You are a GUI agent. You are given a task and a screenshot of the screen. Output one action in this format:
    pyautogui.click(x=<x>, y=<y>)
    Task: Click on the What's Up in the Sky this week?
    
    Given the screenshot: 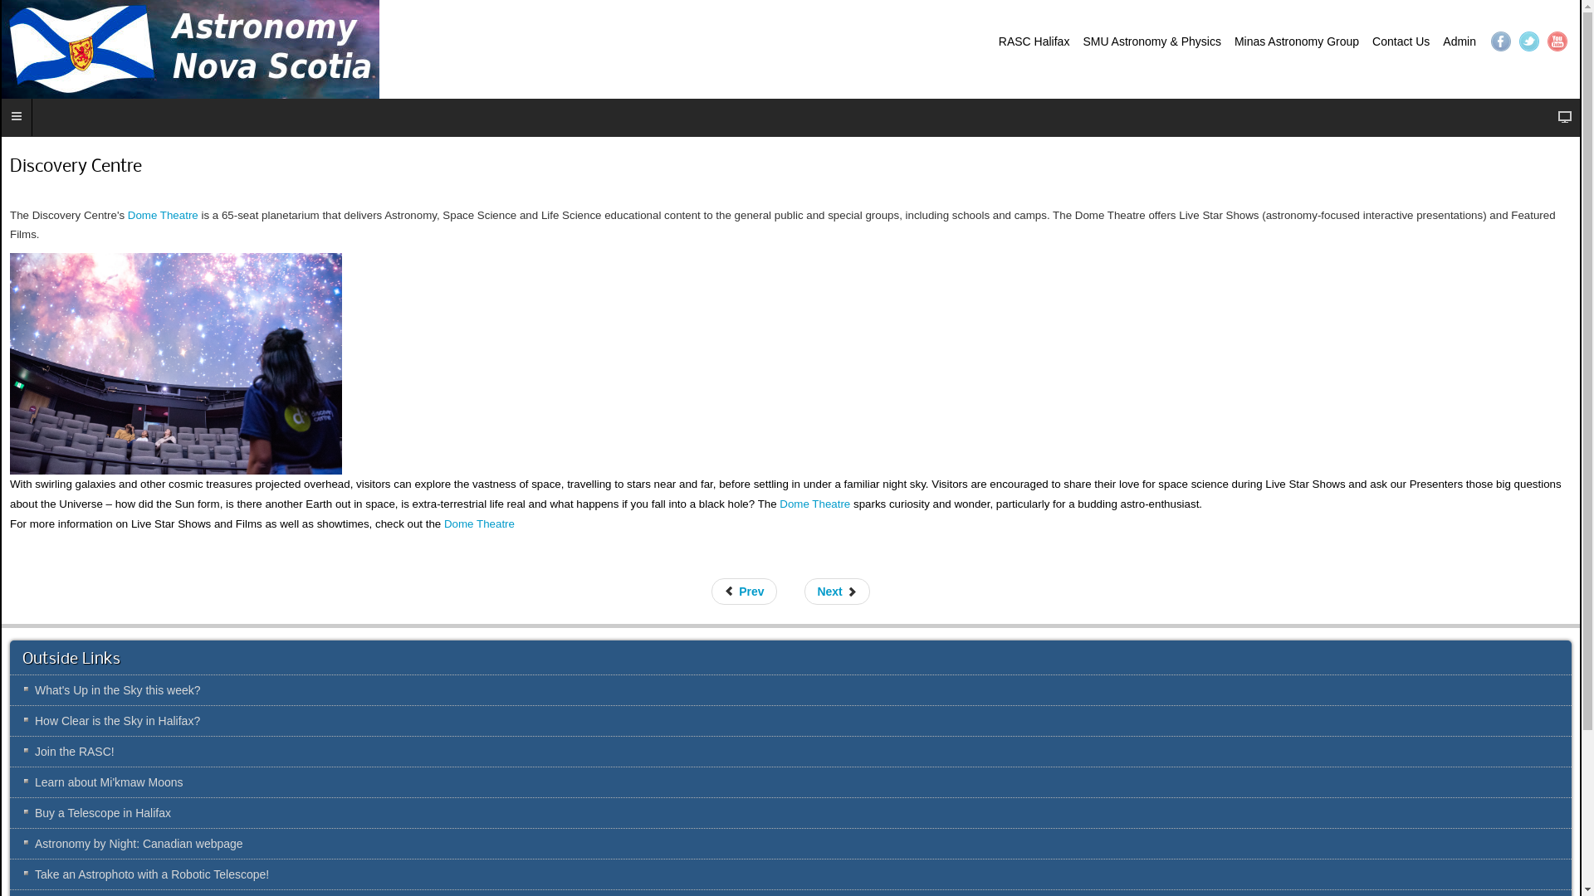 What is the action you would take?
    pyautogui.click(x=790, y=690)
    